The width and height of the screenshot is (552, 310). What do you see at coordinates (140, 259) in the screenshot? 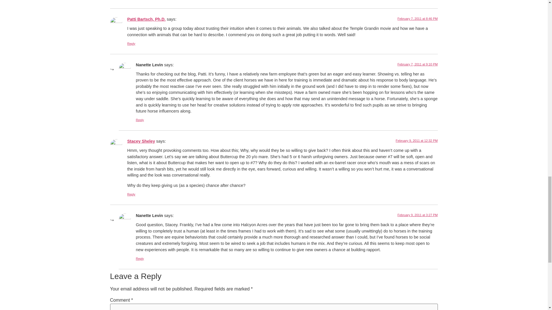
I see `Reply` at bounding box center [140, 259].